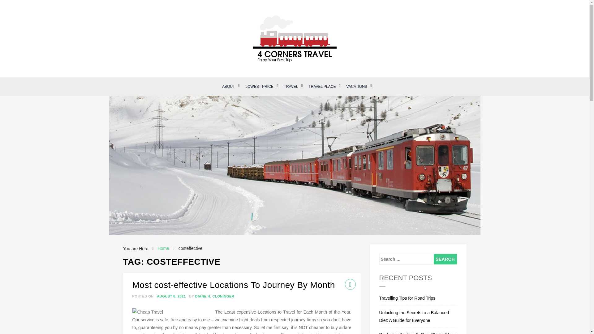 Image resolution: width=594 pixels, height=334 pixels. What do you see at coordinates (215, 296) in the screenshot?
I see `DIANE H. CLONINGER` at bounding box center [215, 296].